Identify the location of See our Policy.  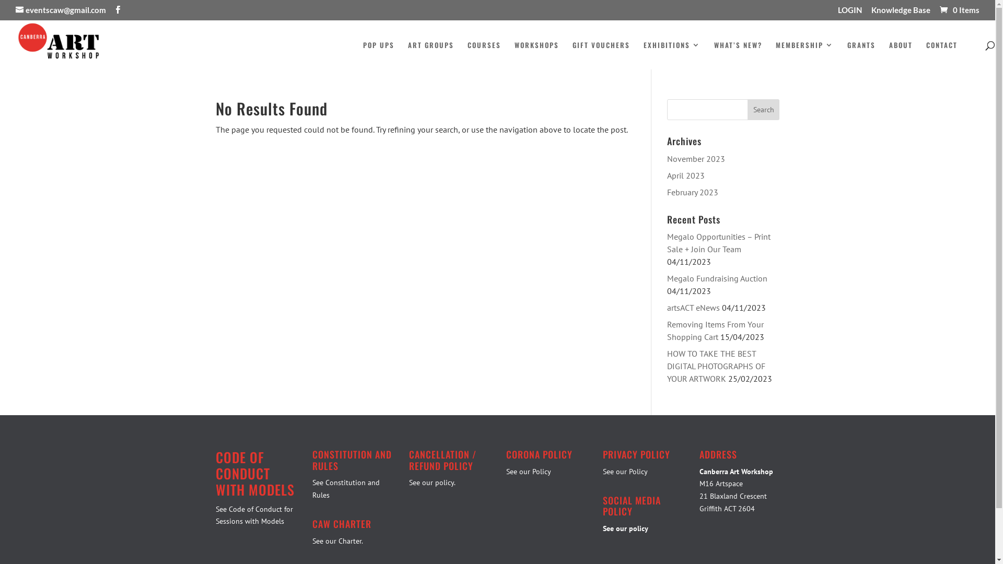
(529, 471).